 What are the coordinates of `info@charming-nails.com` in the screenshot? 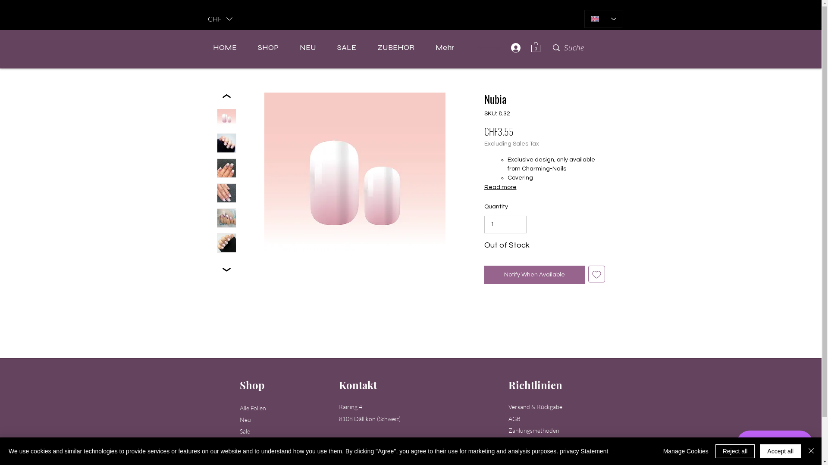 It's located at (391, 454).